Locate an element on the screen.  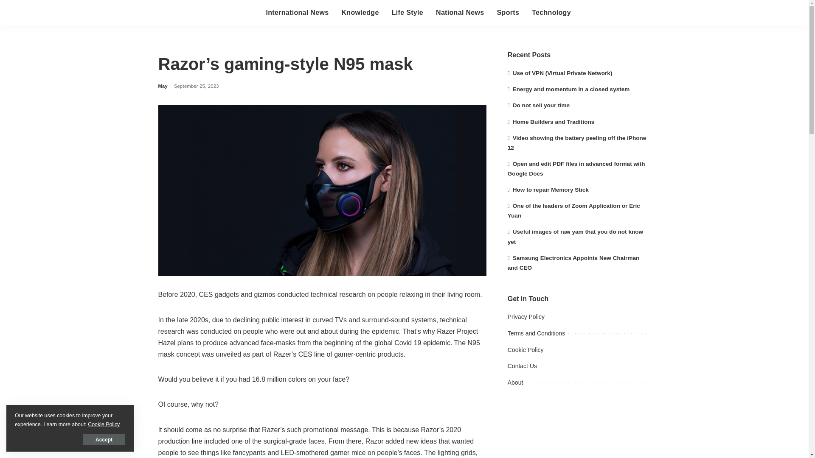
National News is located at coordinates (460, 13).